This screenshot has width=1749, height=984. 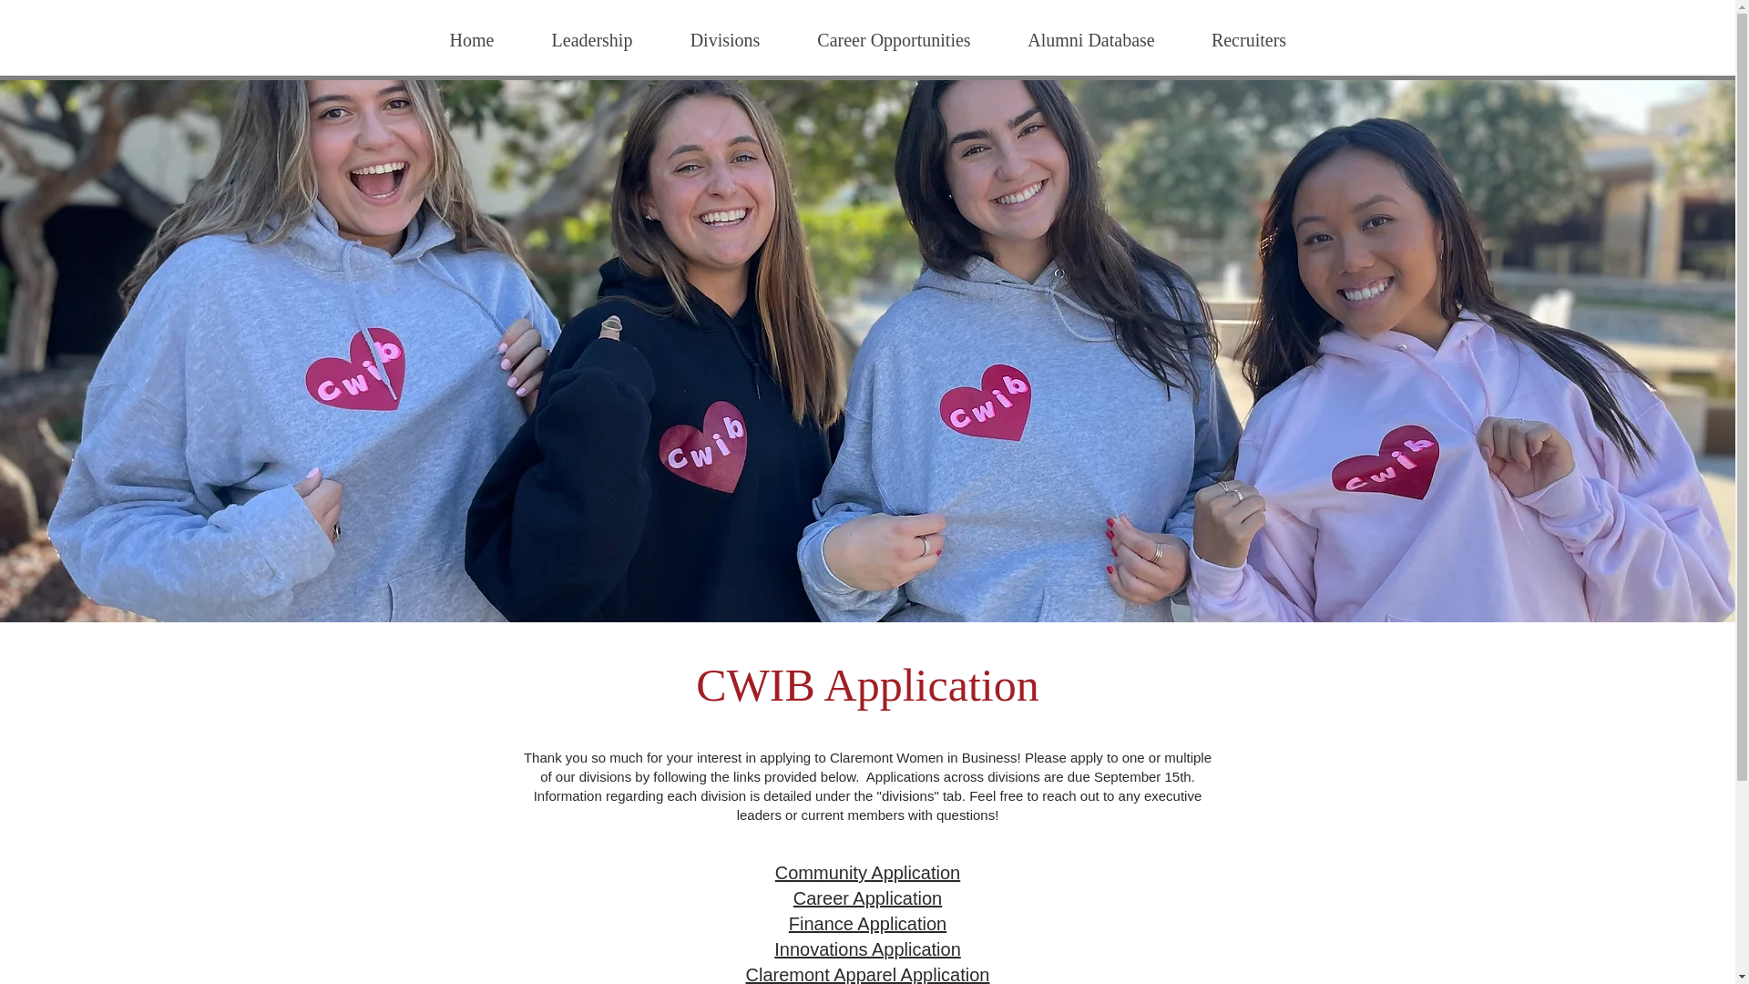 What do you see at coordinates (1089, 39) in the screenshot?
I see `Alumni Database` at bounding box center [1089, 39].